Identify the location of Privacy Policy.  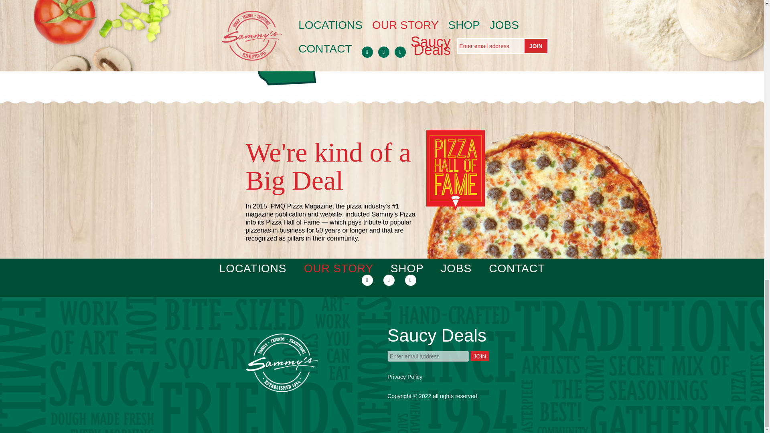
(404, 377).